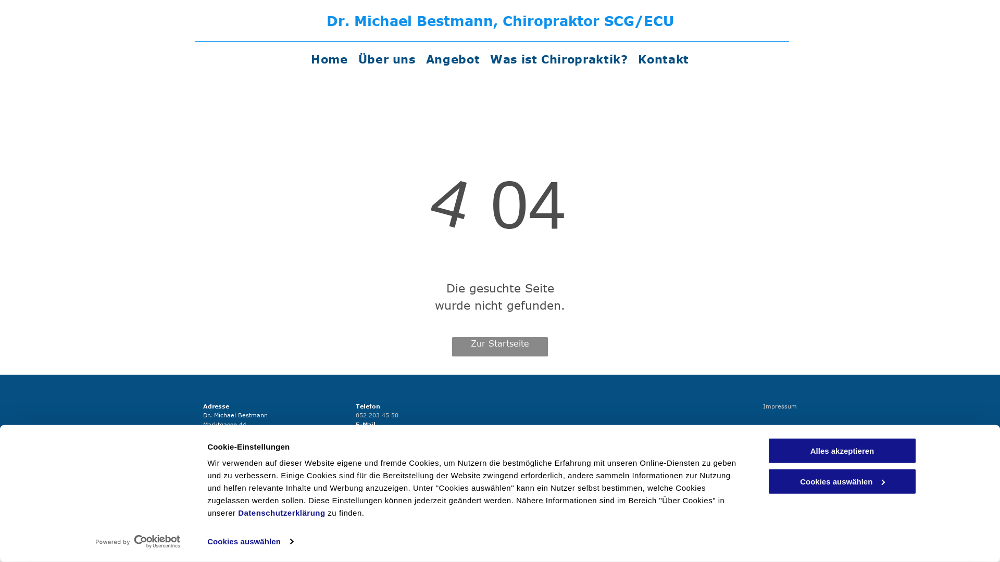  What do you see at coordinates (396, 434) in the screenshot?
I see `chirobestmann@bluewin.ch` at bounding box center [396, 434].